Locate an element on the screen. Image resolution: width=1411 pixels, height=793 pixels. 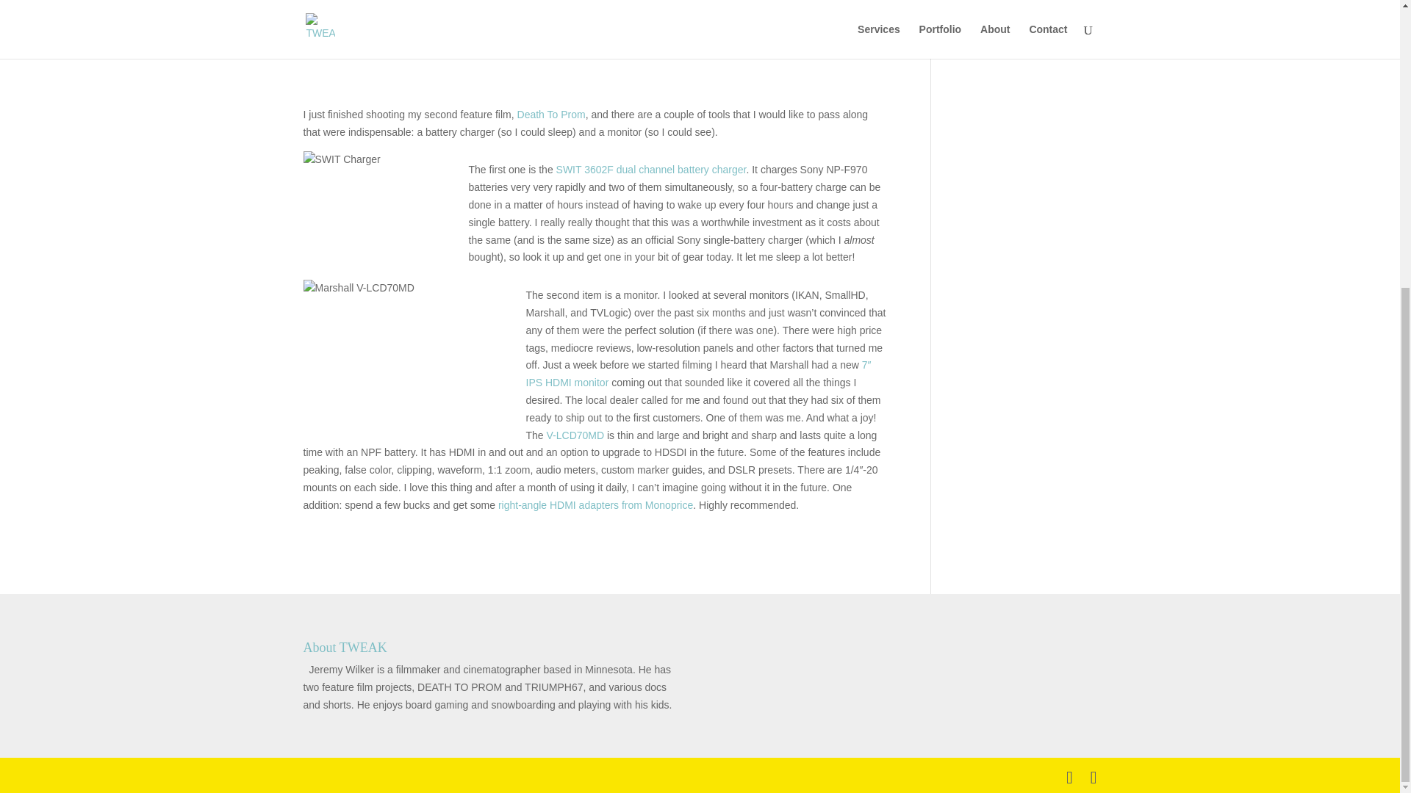
Right-angle HDMI Adapters from Monoprice is located at coordinates (595, 505).